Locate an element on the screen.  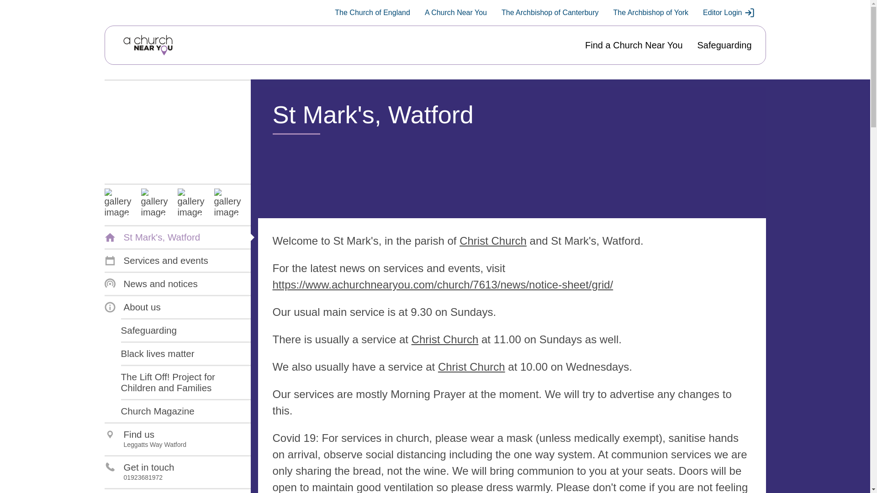
The Church of England is located at coordinates (373, 13).